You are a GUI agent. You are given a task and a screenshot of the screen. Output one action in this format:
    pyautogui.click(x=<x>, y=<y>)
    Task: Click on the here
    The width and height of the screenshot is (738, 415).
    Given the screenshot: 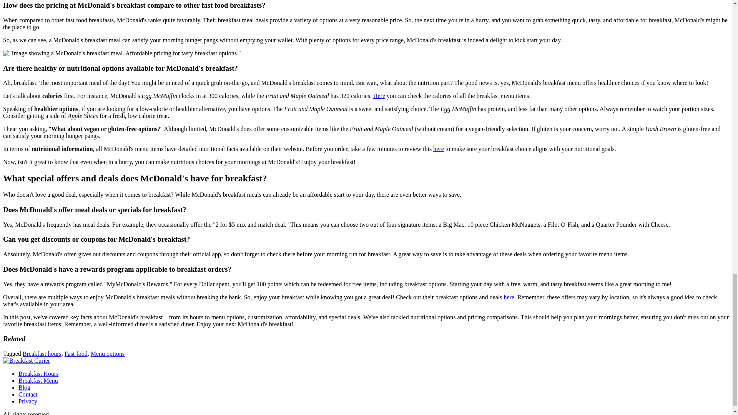 What is the action you would take?
    pyautogui.click(x=439, y=149)
    